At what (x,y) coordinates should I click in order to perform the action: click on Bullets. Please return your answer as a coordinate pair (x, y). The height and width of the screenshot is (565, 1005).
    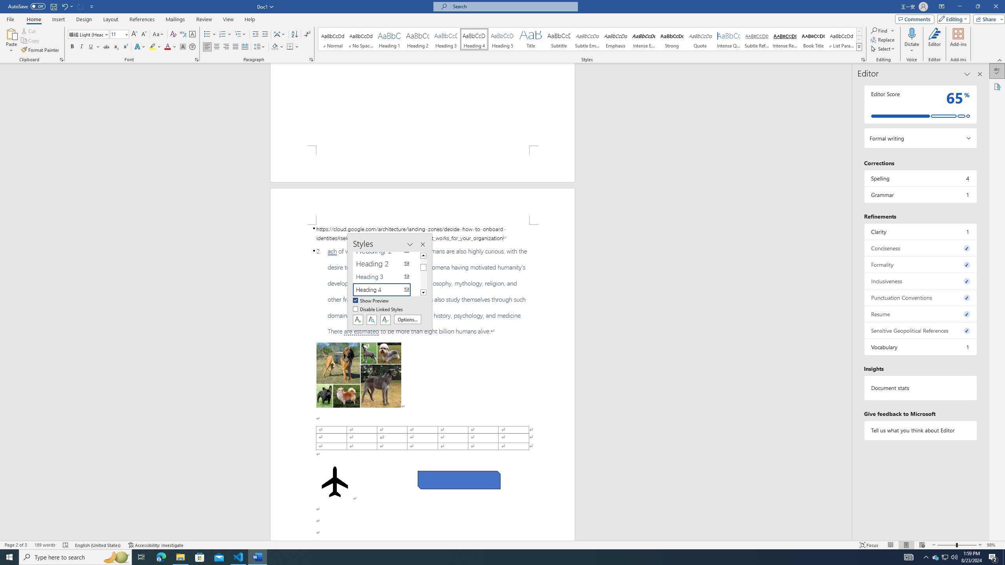
    Looking at the image, I should click on (210, 35).